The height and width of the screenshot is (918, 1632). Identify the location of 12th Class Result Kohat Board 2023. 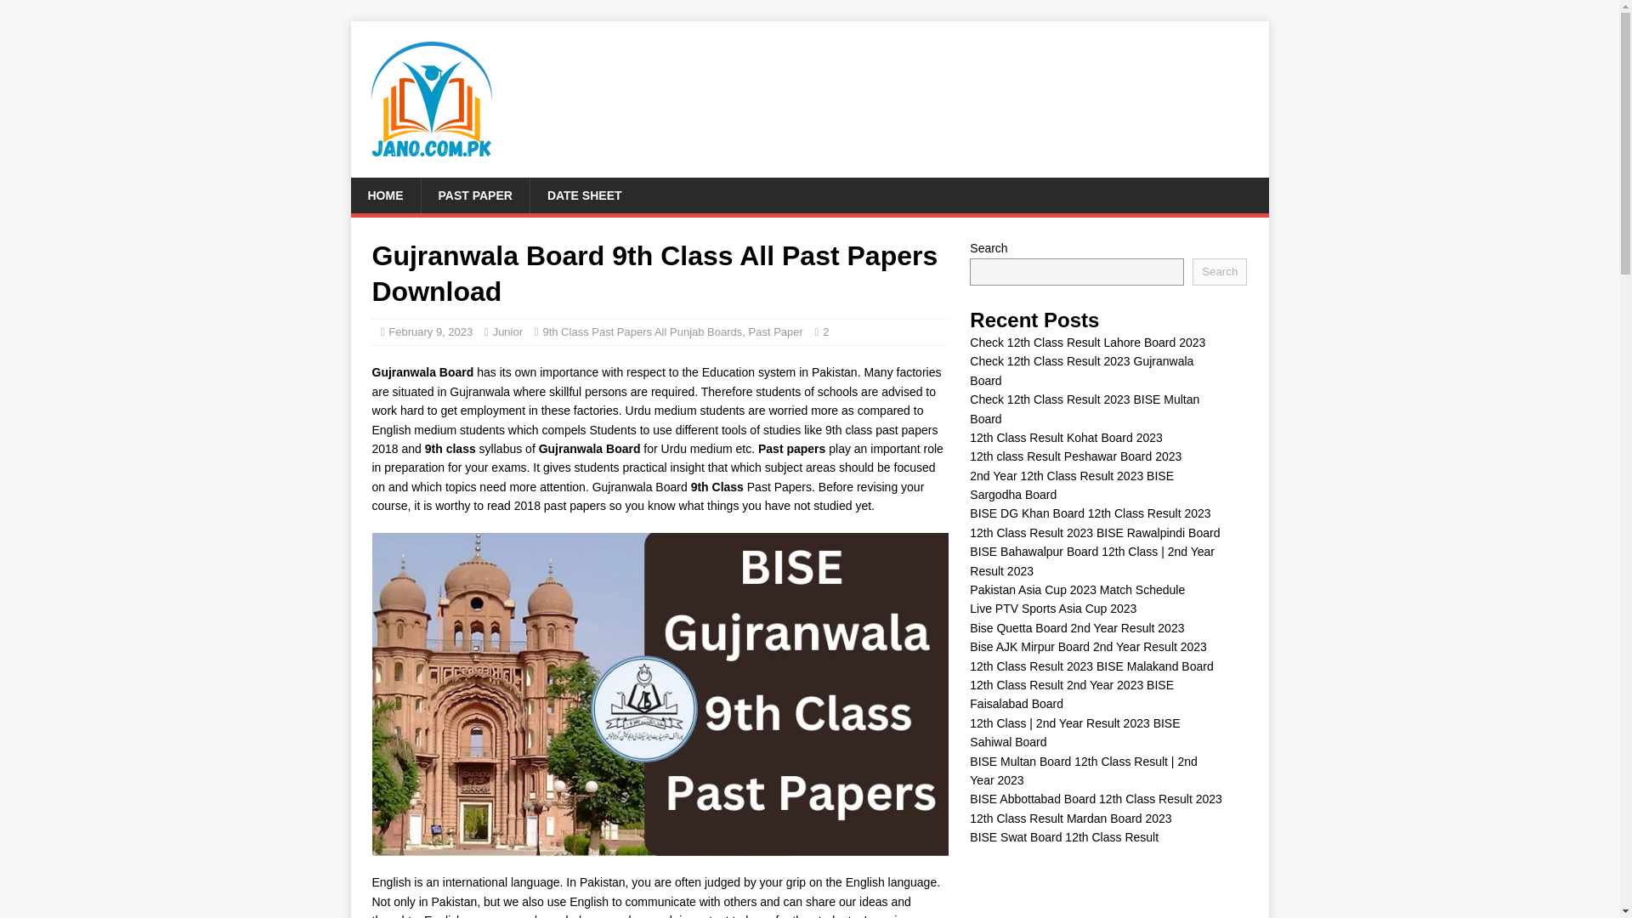
(1066, 437).